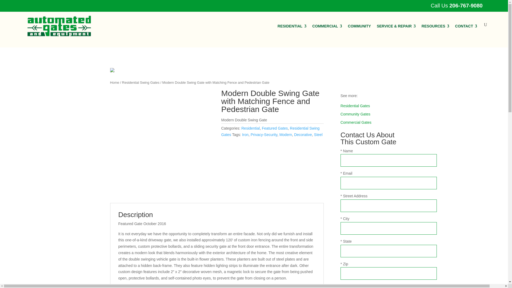 The height and width of the screenshot is (288, 512). Describe the element at coordinates (292, 26) in the screenshot. I see `RESIDENTIAL` at that location.